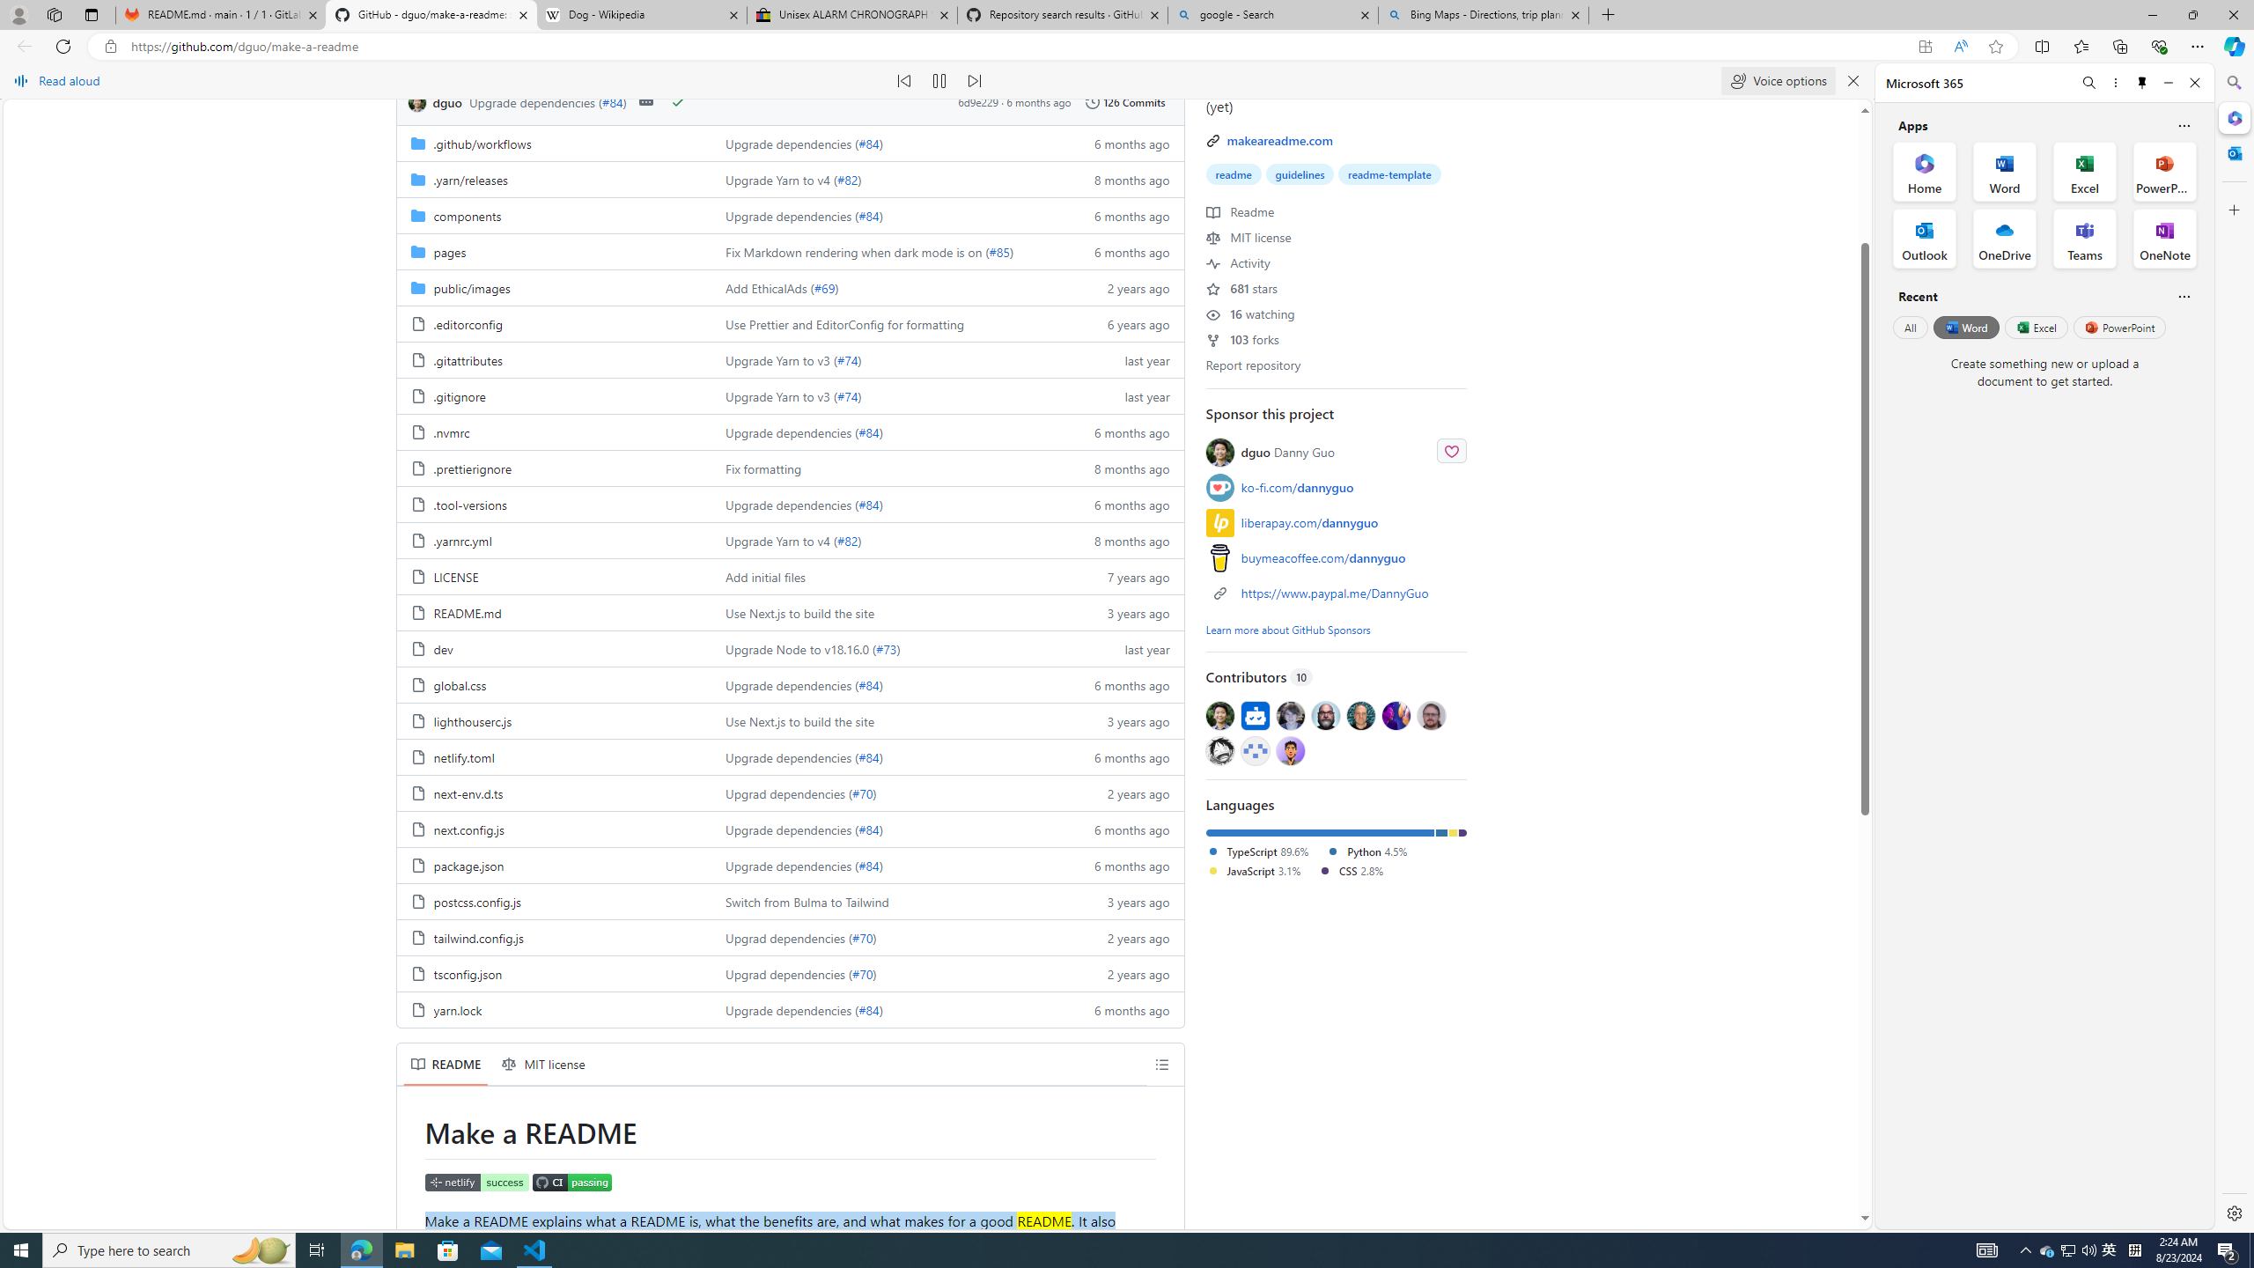 The width and height of the screenshot is (2254, 1268). I want to click on commits by dguo, so click(447, 102).